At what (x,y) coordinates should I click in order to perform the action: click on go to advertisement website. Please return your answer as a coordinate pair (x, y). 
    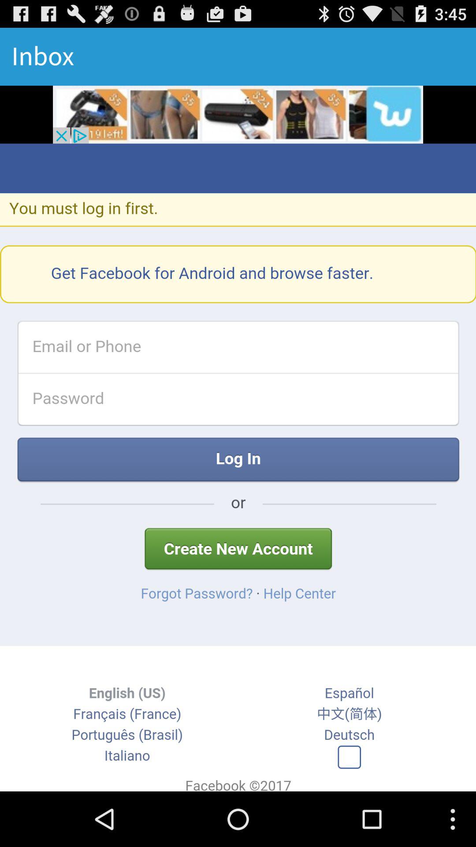
    Looking at the image, I should click on (238, 115).